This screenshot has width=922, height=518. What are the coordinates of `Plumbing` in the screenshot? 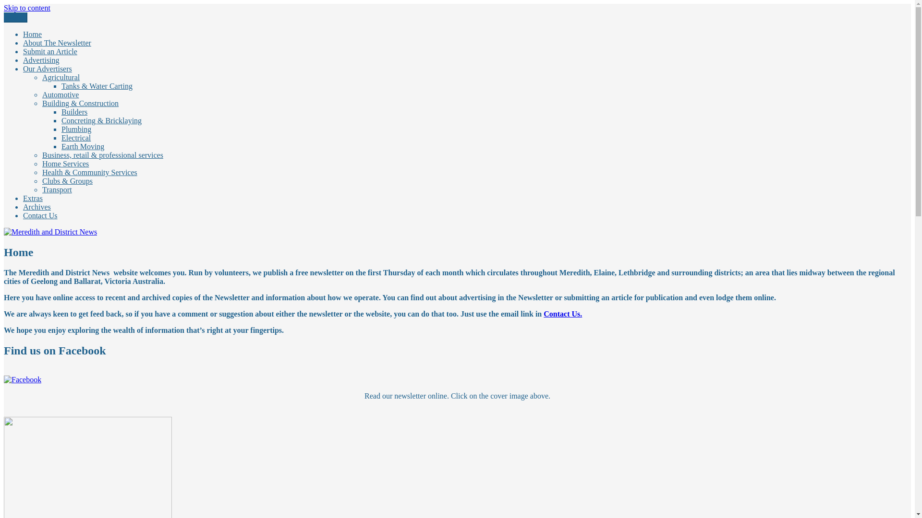 It's located at (76, 129).